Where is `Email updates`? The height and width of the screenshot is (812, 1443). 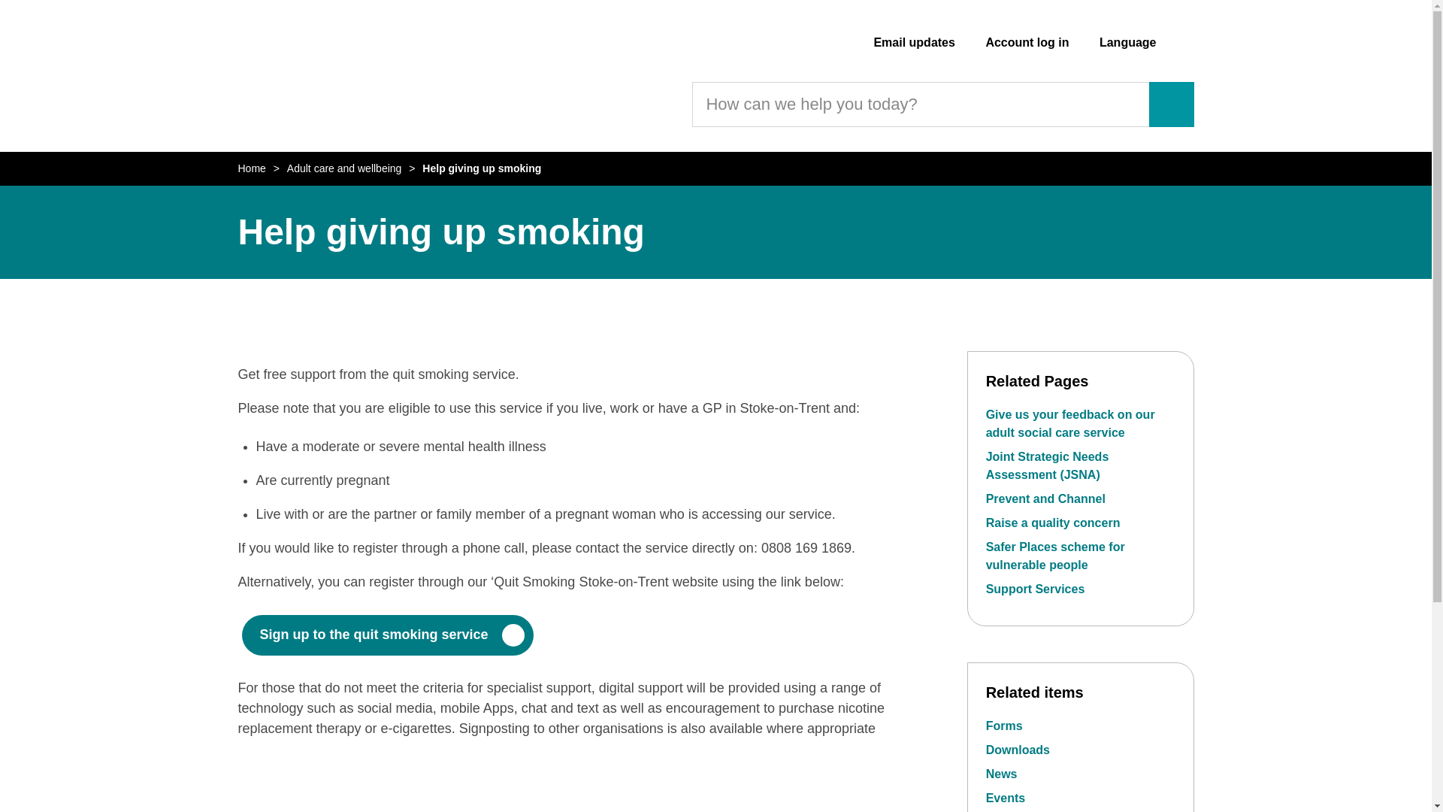
Email updates is located at coordinates (913, 42).